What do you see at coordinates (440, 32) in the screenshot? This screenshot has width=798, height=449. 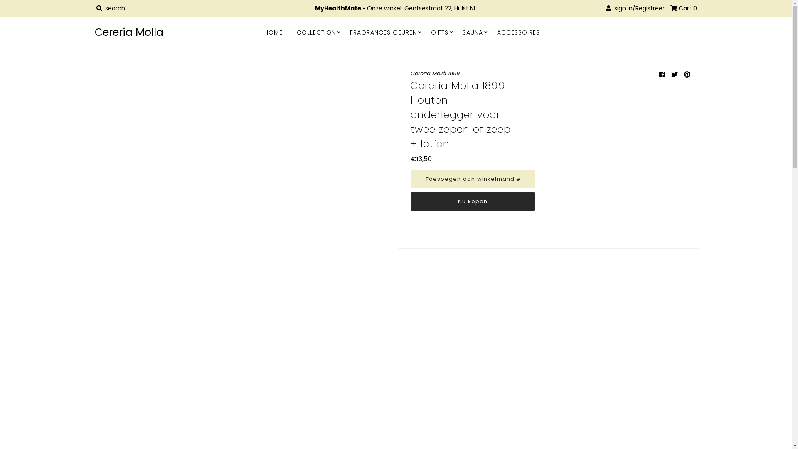 I see `GIFTS` at bounding box center [440, 32].